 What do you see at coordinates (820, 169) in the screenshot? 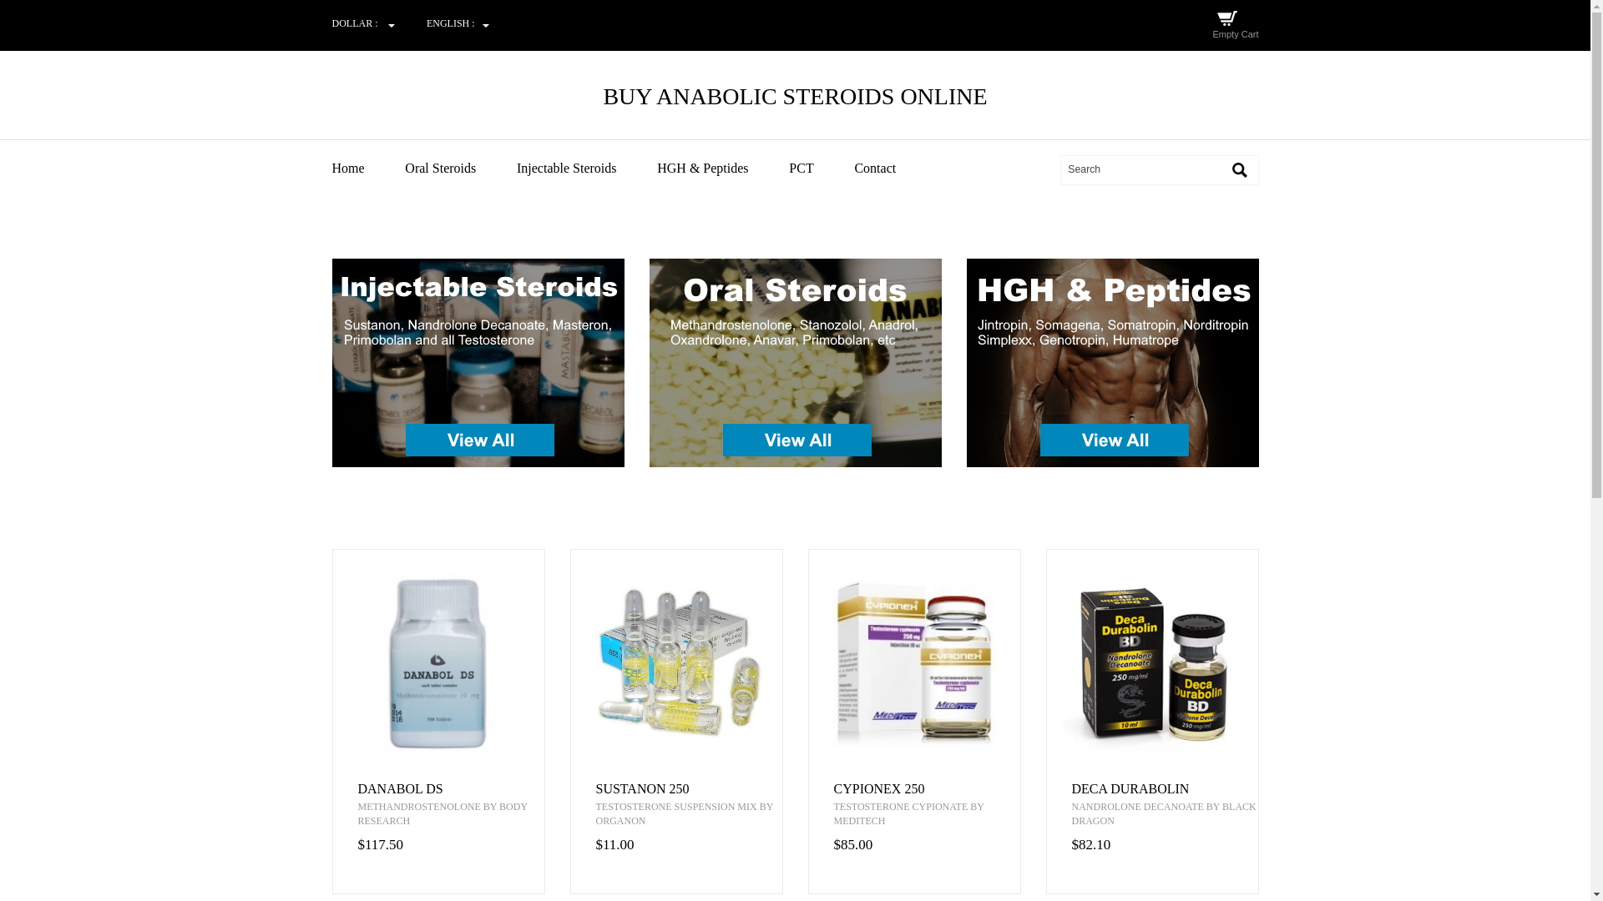
I see `PCT` at bounding box center [820, 169].